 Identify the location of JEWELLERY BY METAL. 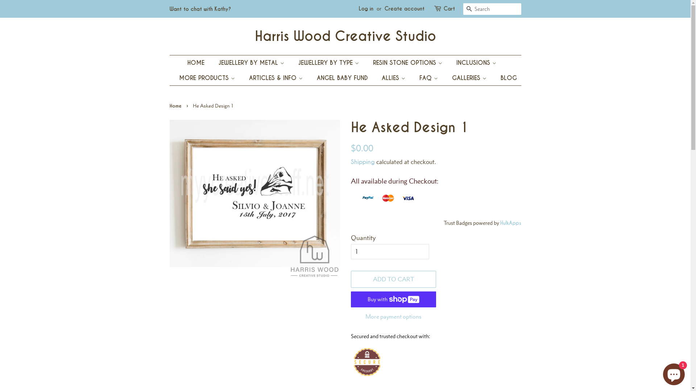
(252, 63).